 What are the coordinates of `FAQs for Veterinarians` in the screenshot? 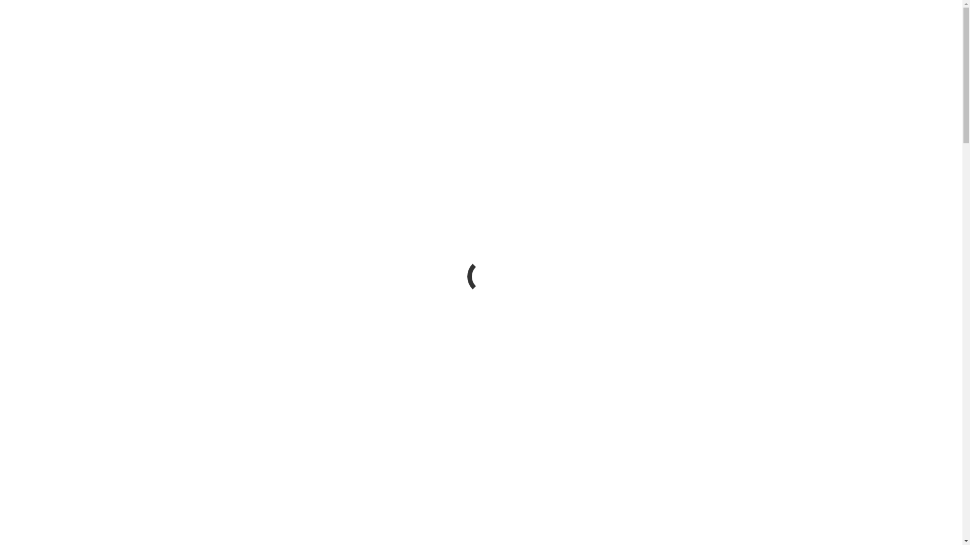 It's located at (82, 224).